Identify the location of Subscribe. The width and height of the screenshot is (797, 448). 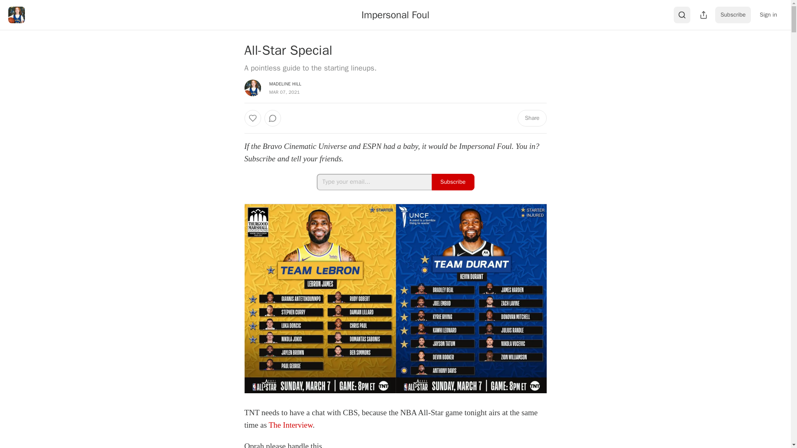
(453, 182).